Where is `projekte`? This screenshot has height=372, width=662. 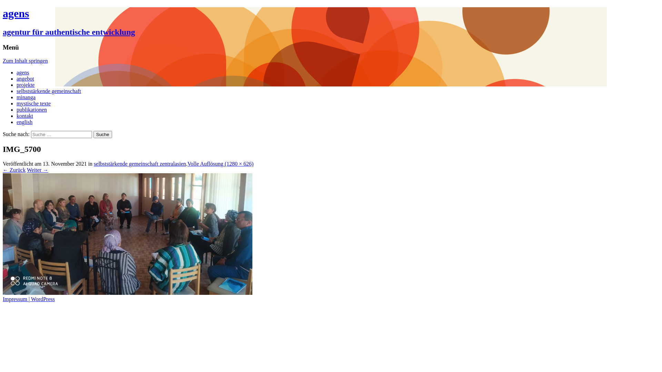 projekte is located at coordinates (26, 85).